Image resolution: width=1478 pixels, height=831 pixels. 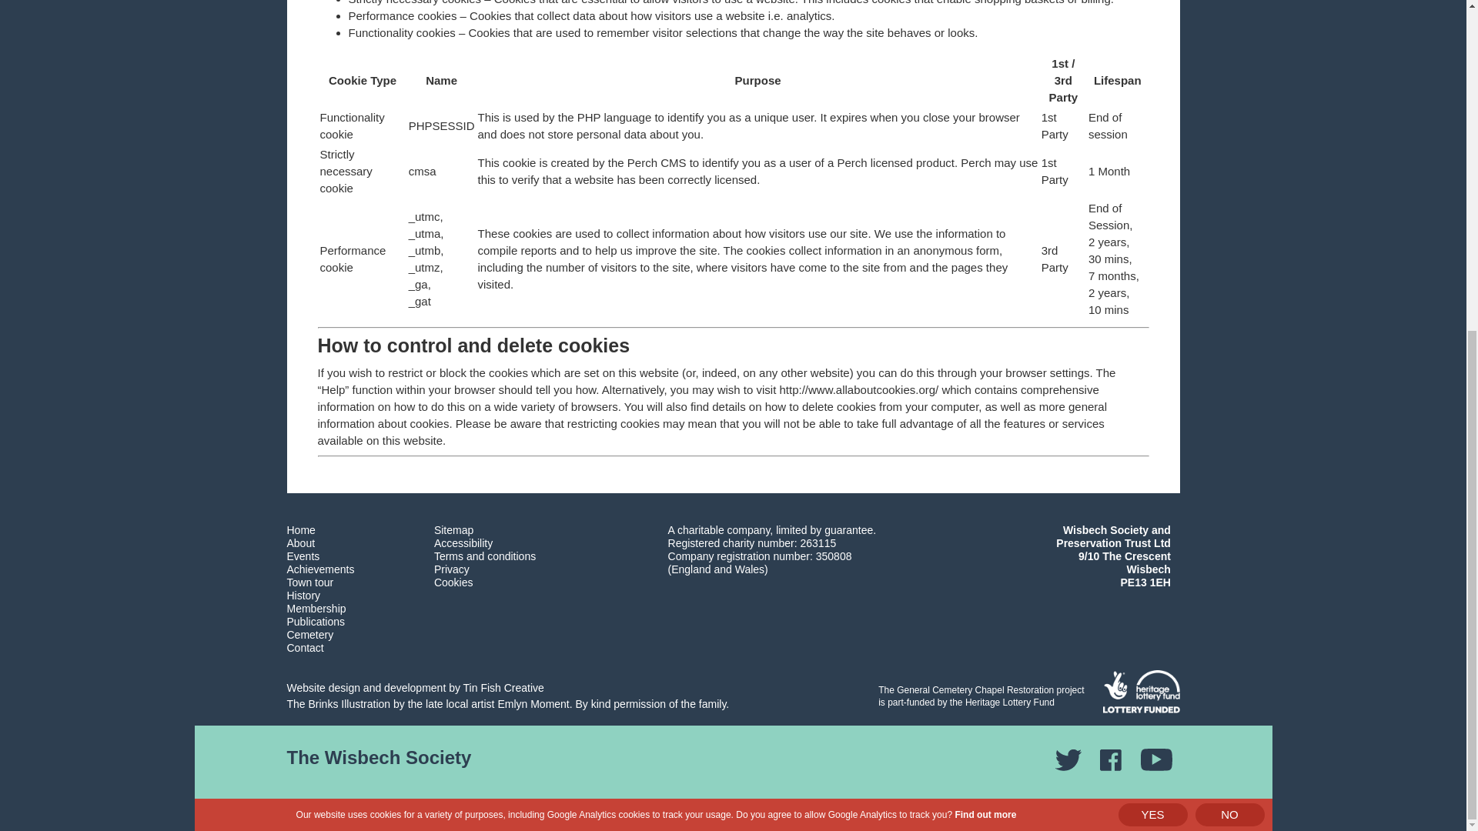 What do you see at coordinates (303, 595) in the screenshot?
I see `History` at bounding box center [303, 595].